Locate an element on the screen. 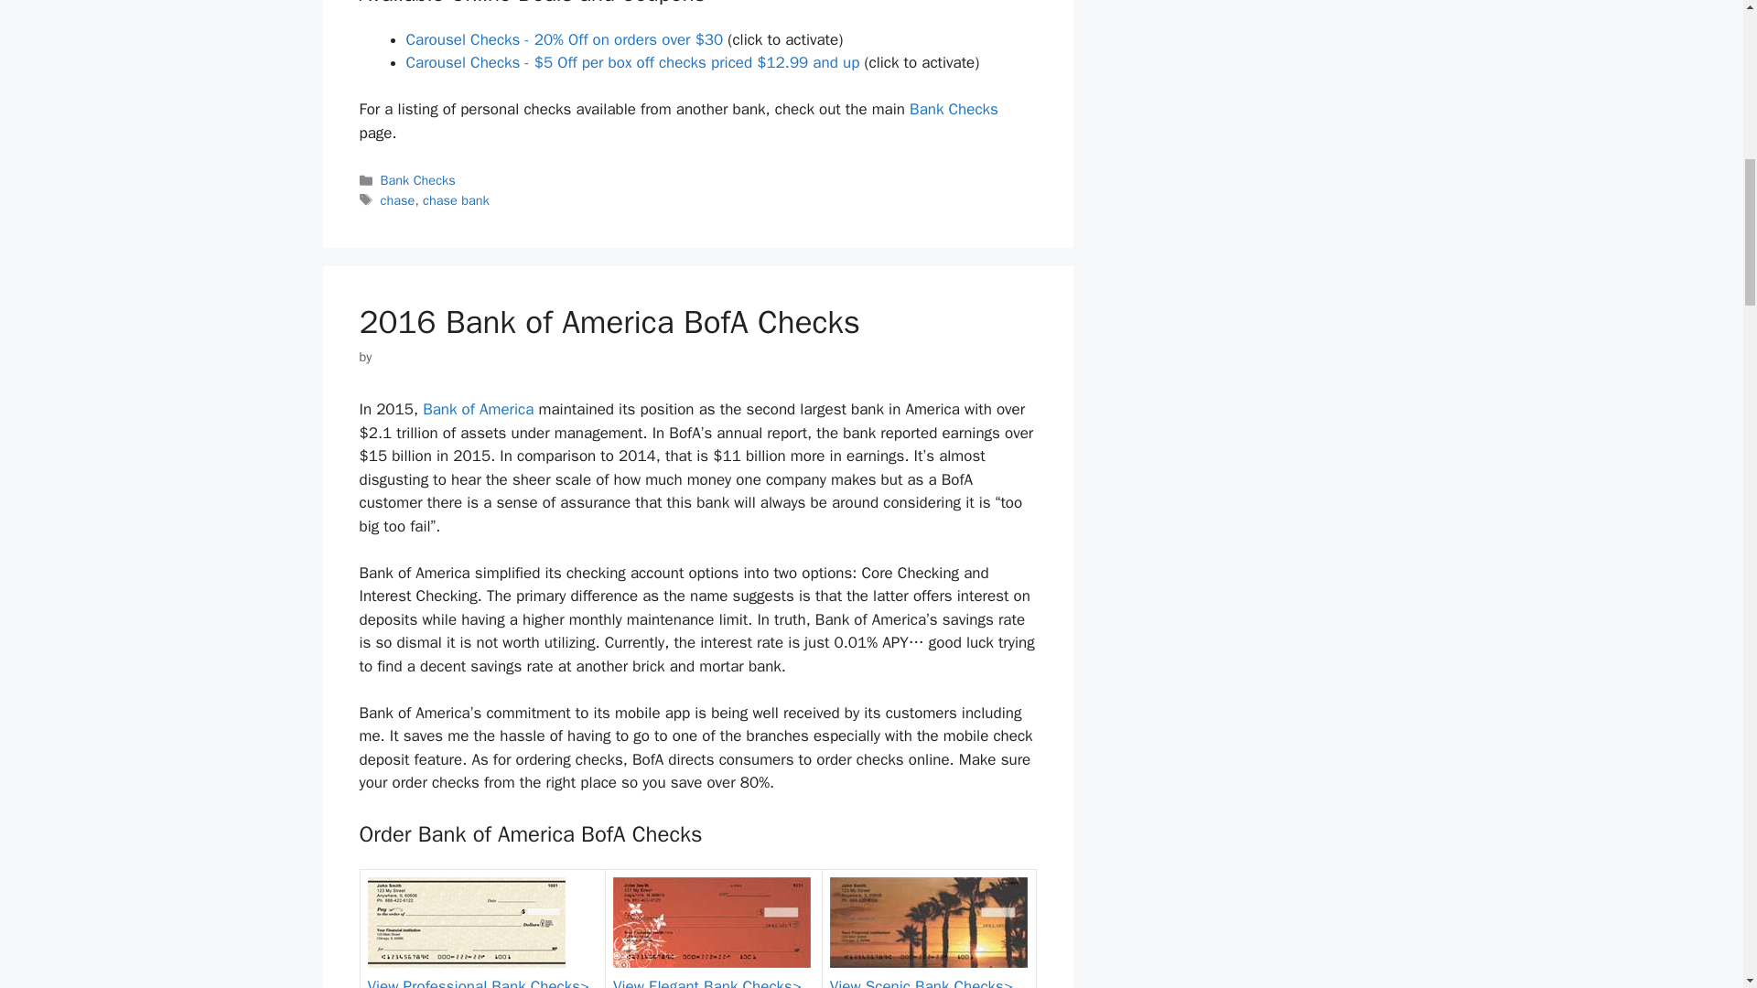  Parchment Personal Bank Checks is located at coordinates (467, 922).